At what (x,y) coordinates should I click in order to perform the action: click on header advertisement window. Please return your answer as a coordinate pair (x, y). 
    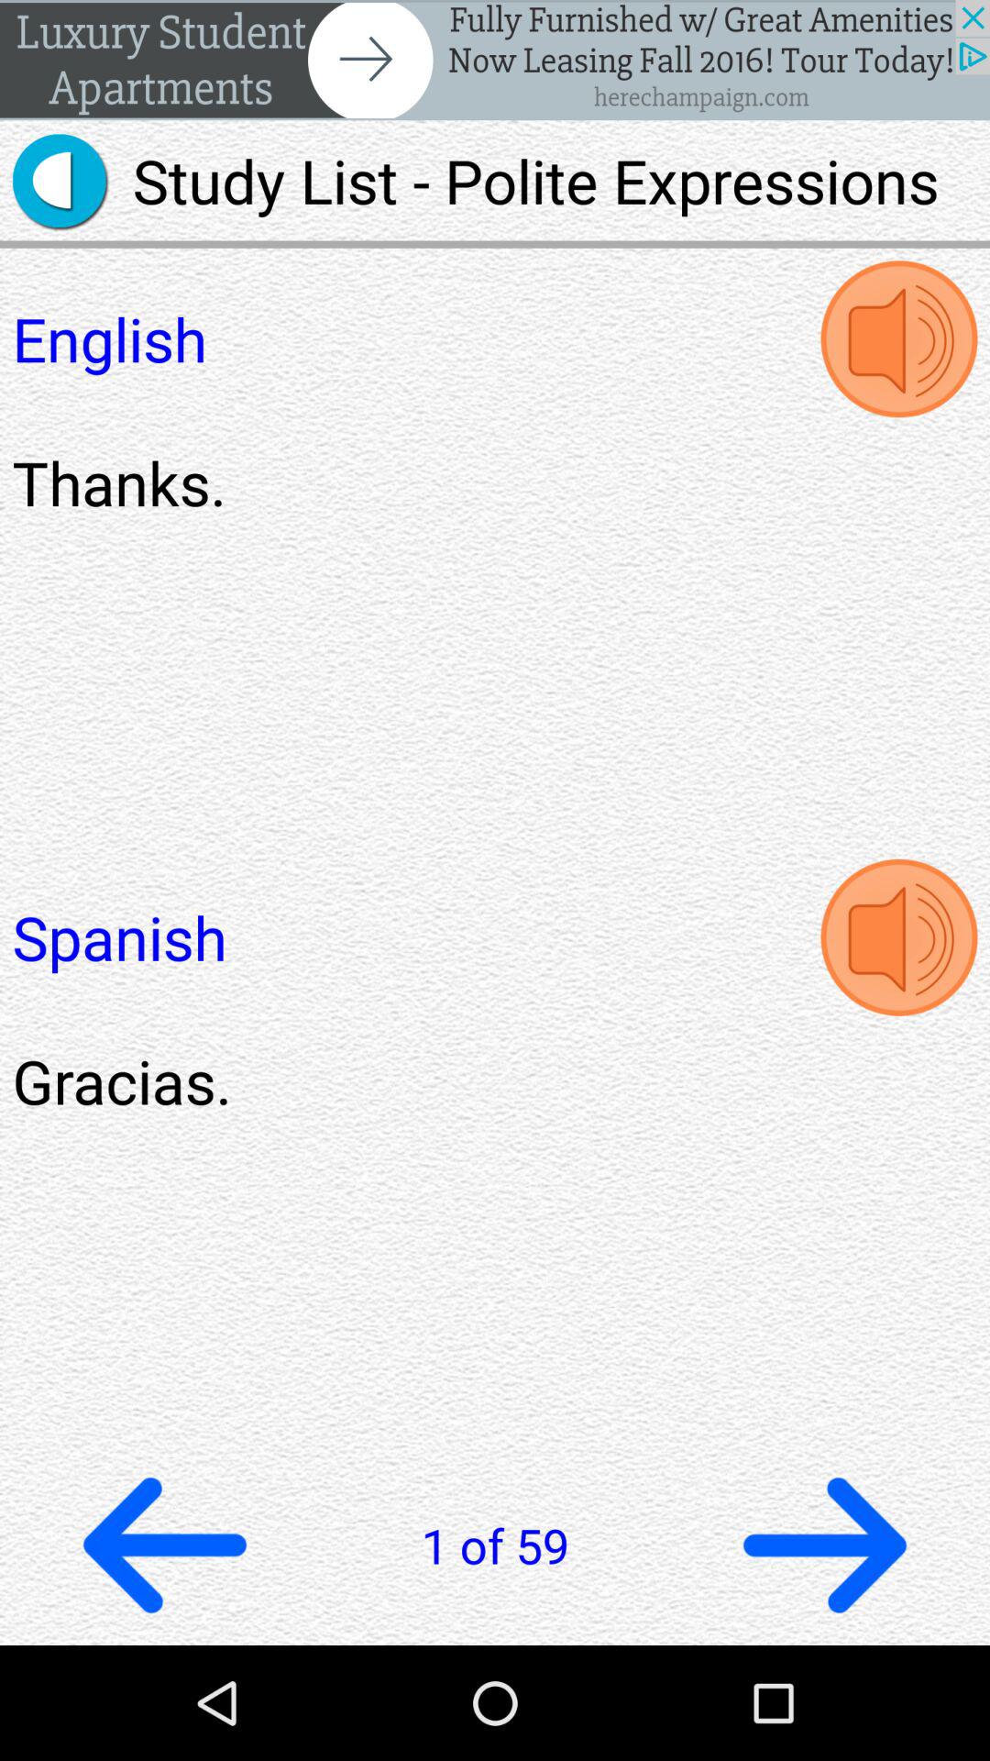
    Looking at the image, I should click on (495, 61).